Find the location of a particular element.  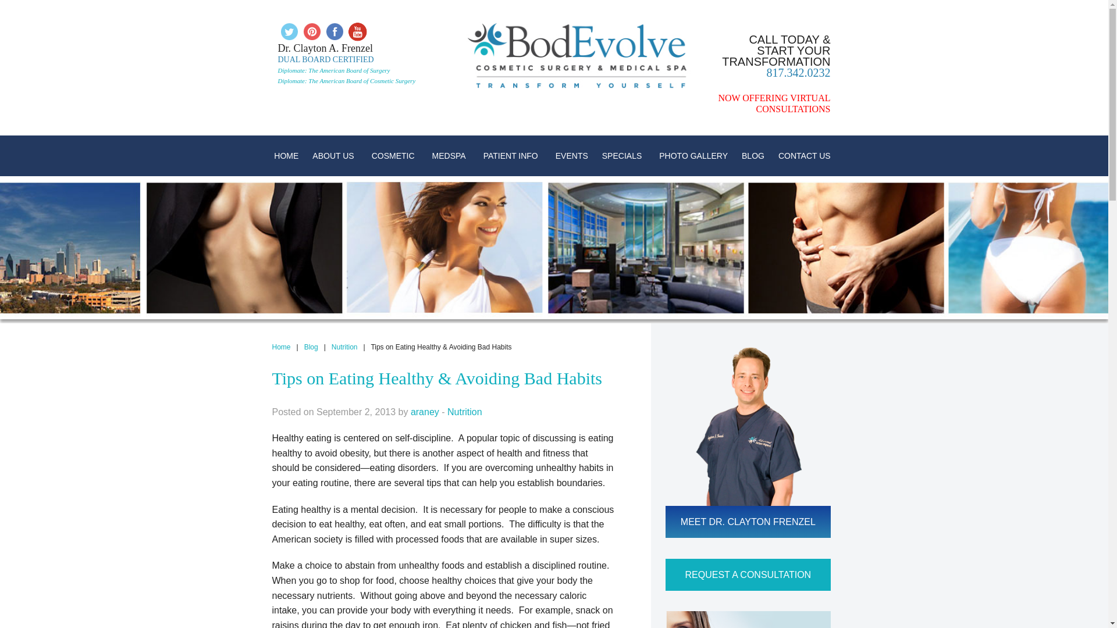

Facebook is located at coordinates (335, 31).